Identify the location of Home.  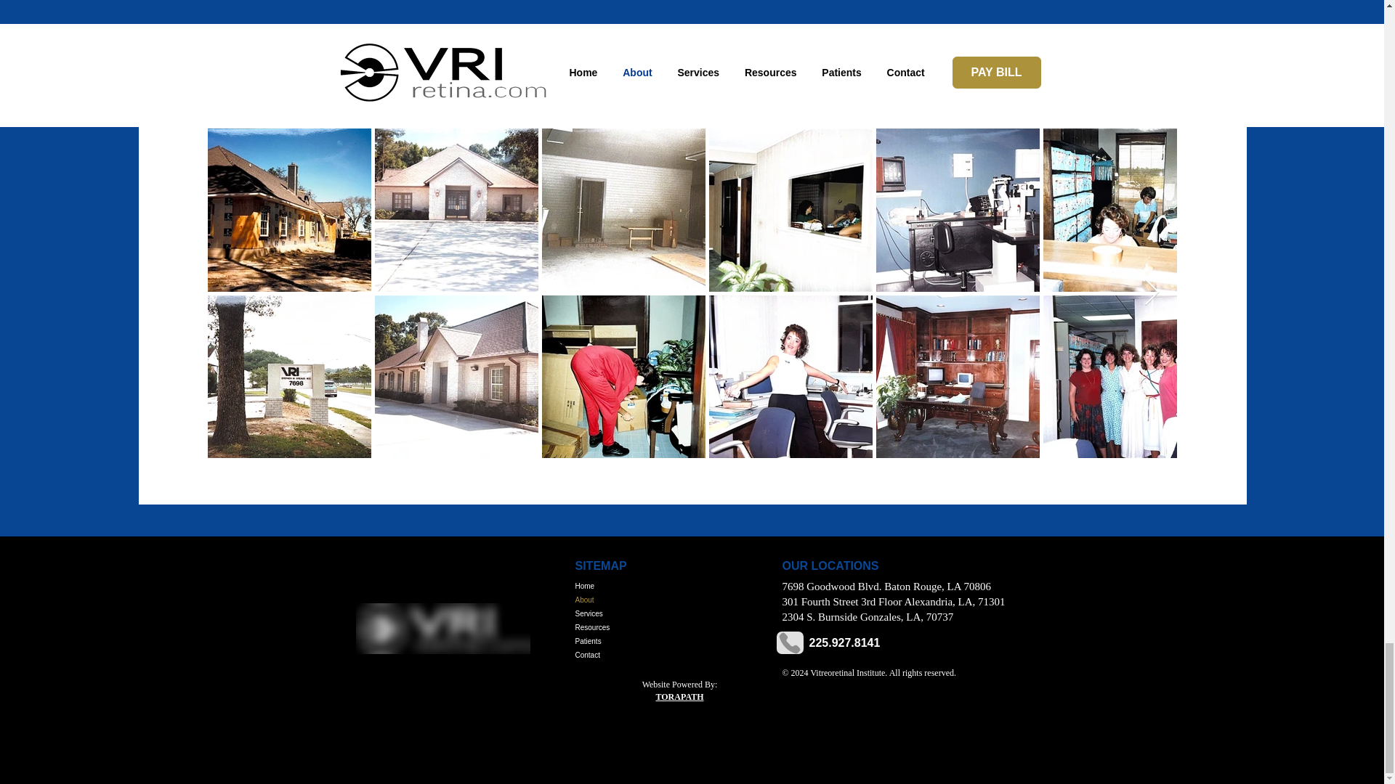
(626, 586).